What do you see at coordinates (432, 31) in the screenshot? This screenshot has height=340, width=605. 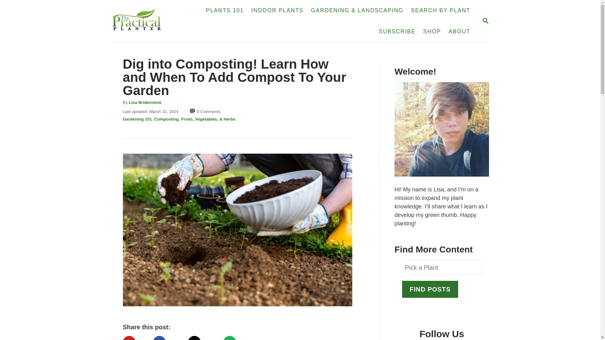 I see `Share on Facebook` at bounding box center [432, 31].